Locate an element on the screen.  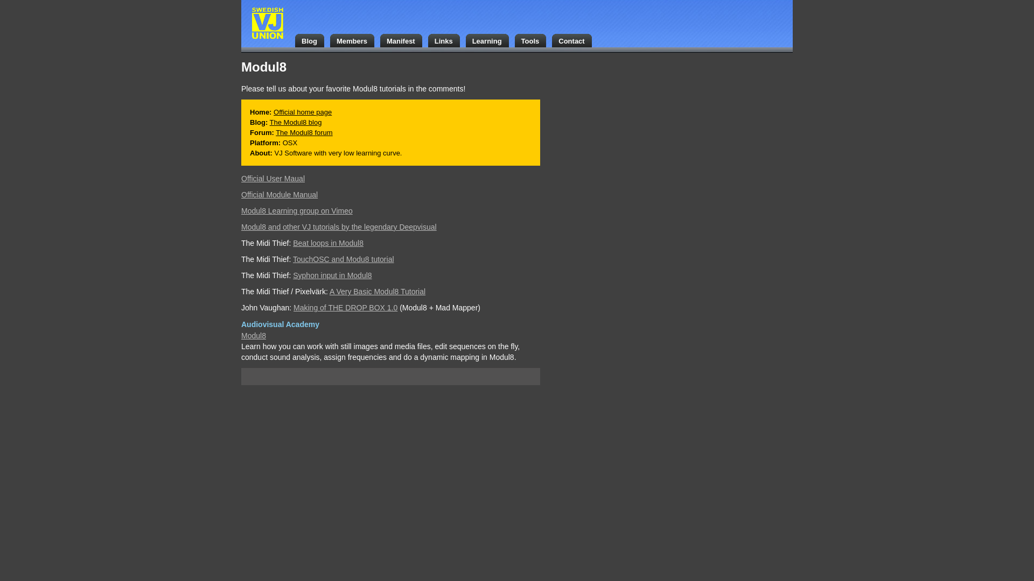
Modul8 Learning group on Vimeo is located at coordinates (296, 211).